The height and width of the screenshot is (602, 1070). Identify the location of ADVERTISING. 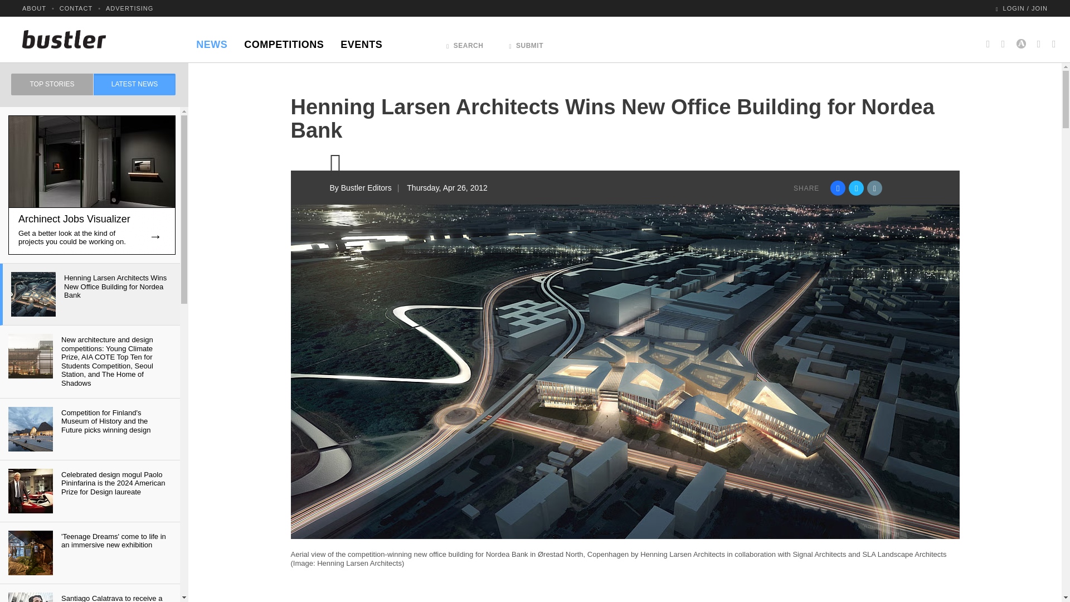
(129, 8).